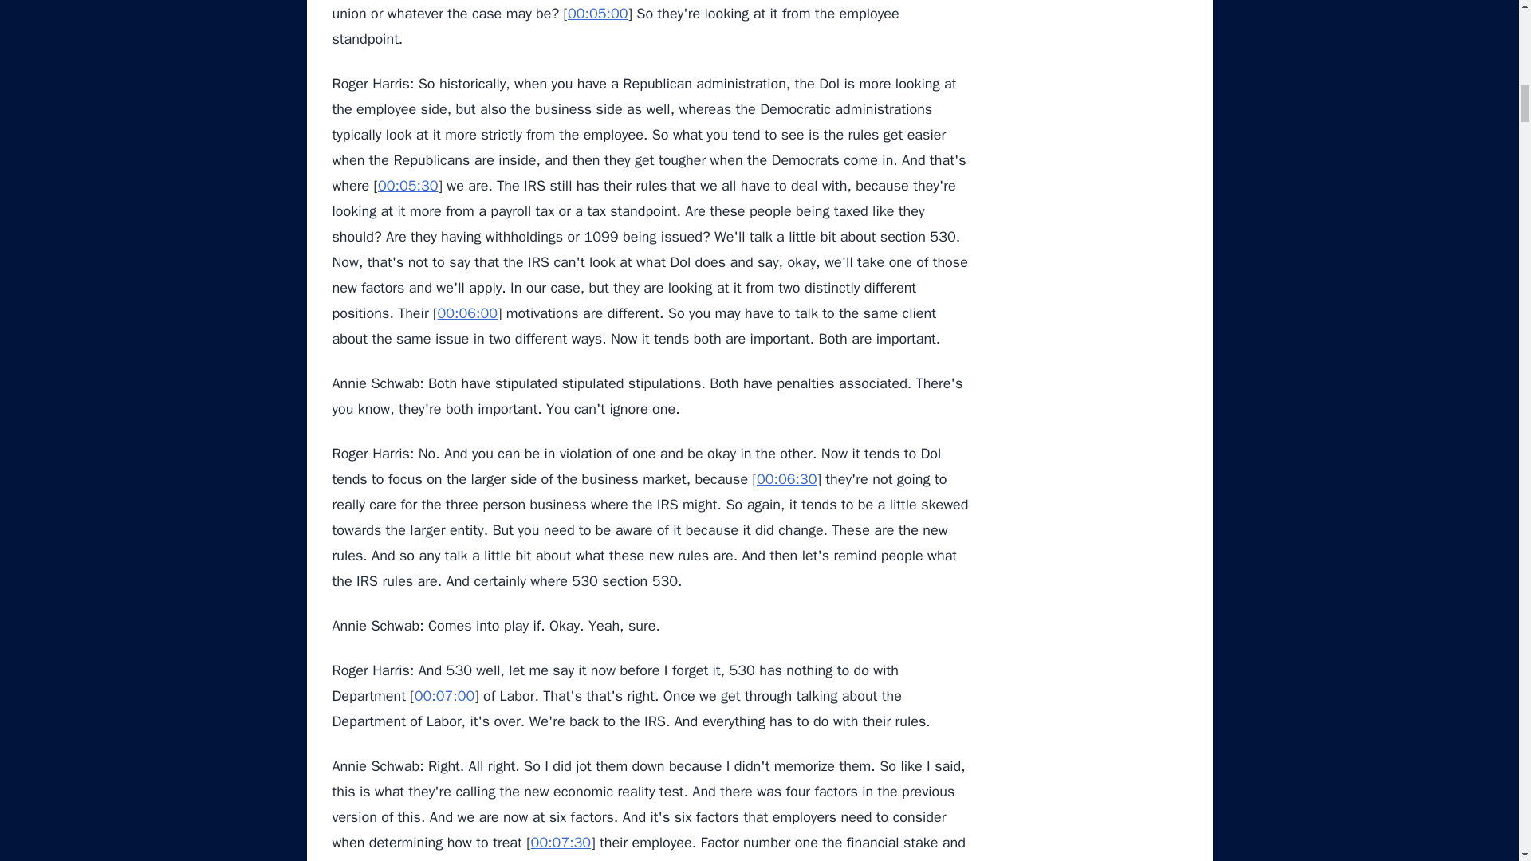  Describe the element at coordinates (561, 843) in the screenshot. I see `00:07:30` at that location.